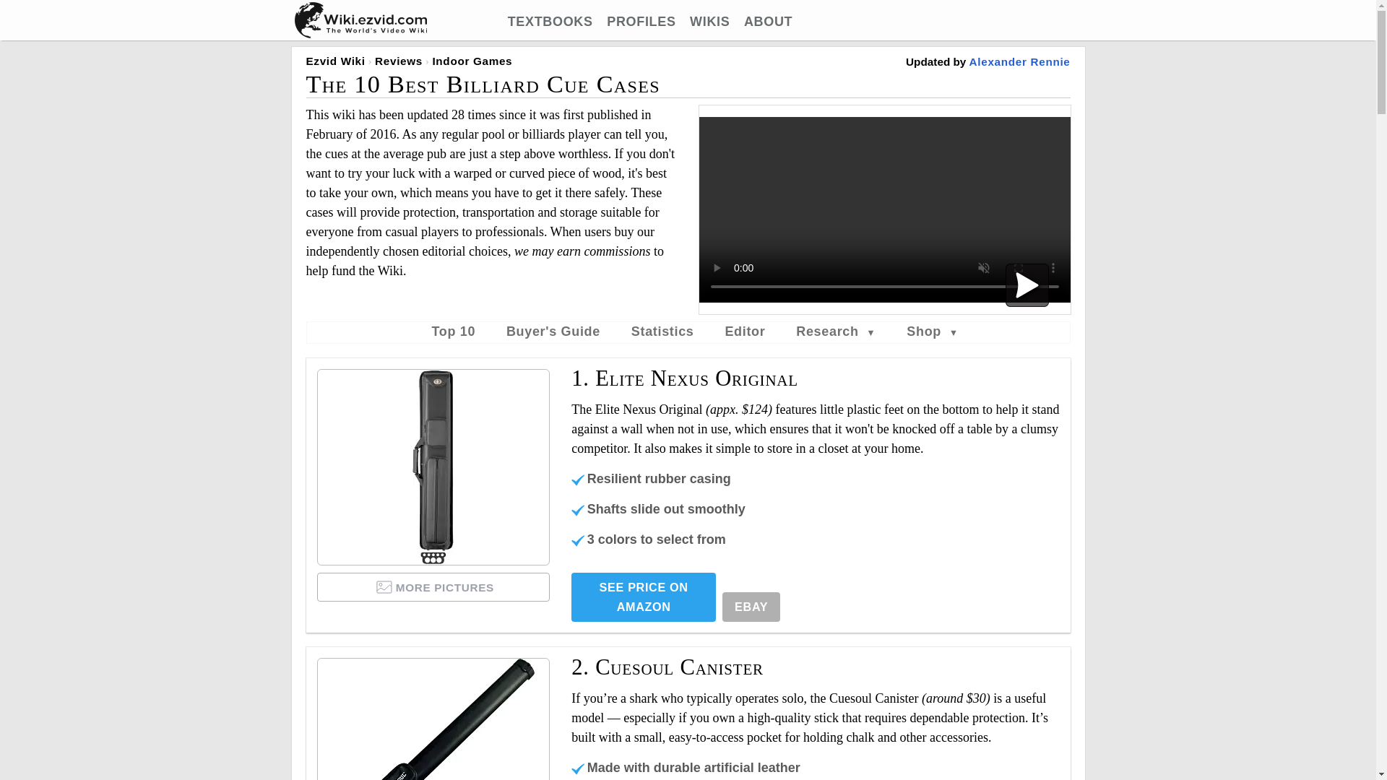 This screenshot has height=780, width=1387. I want to click on EBAY, so click(751, 607).